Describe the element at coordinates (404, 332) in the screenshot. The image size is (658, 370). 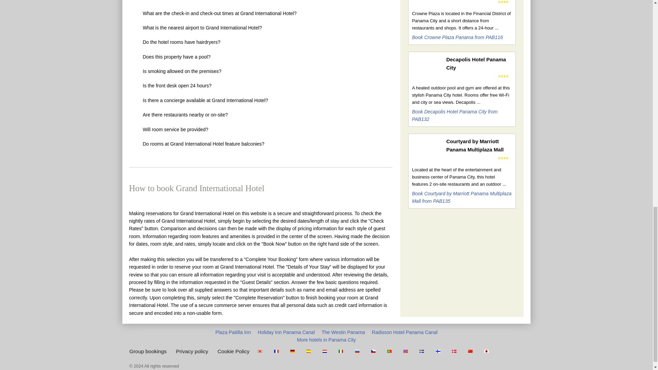
I see `Radisson Hotel Panama Canal` at that location.